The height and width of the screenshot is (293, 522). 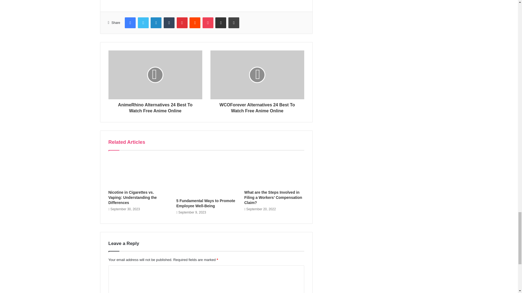 I want to click on Twitter, so click(x=143, y=23).